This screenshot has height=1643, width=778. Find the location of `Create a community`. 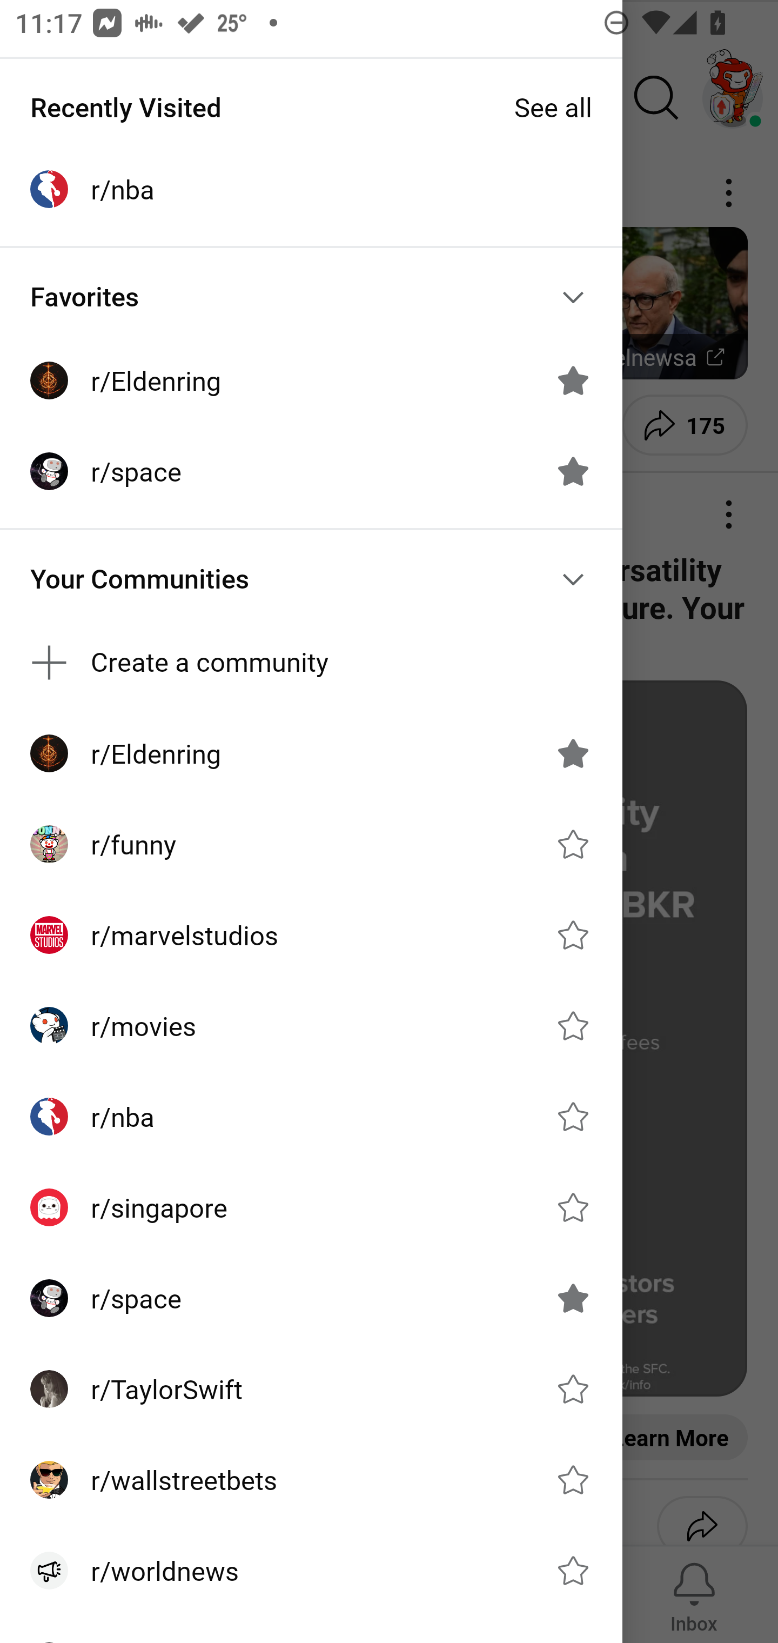

Create a community is located at coordinates (311, 663).